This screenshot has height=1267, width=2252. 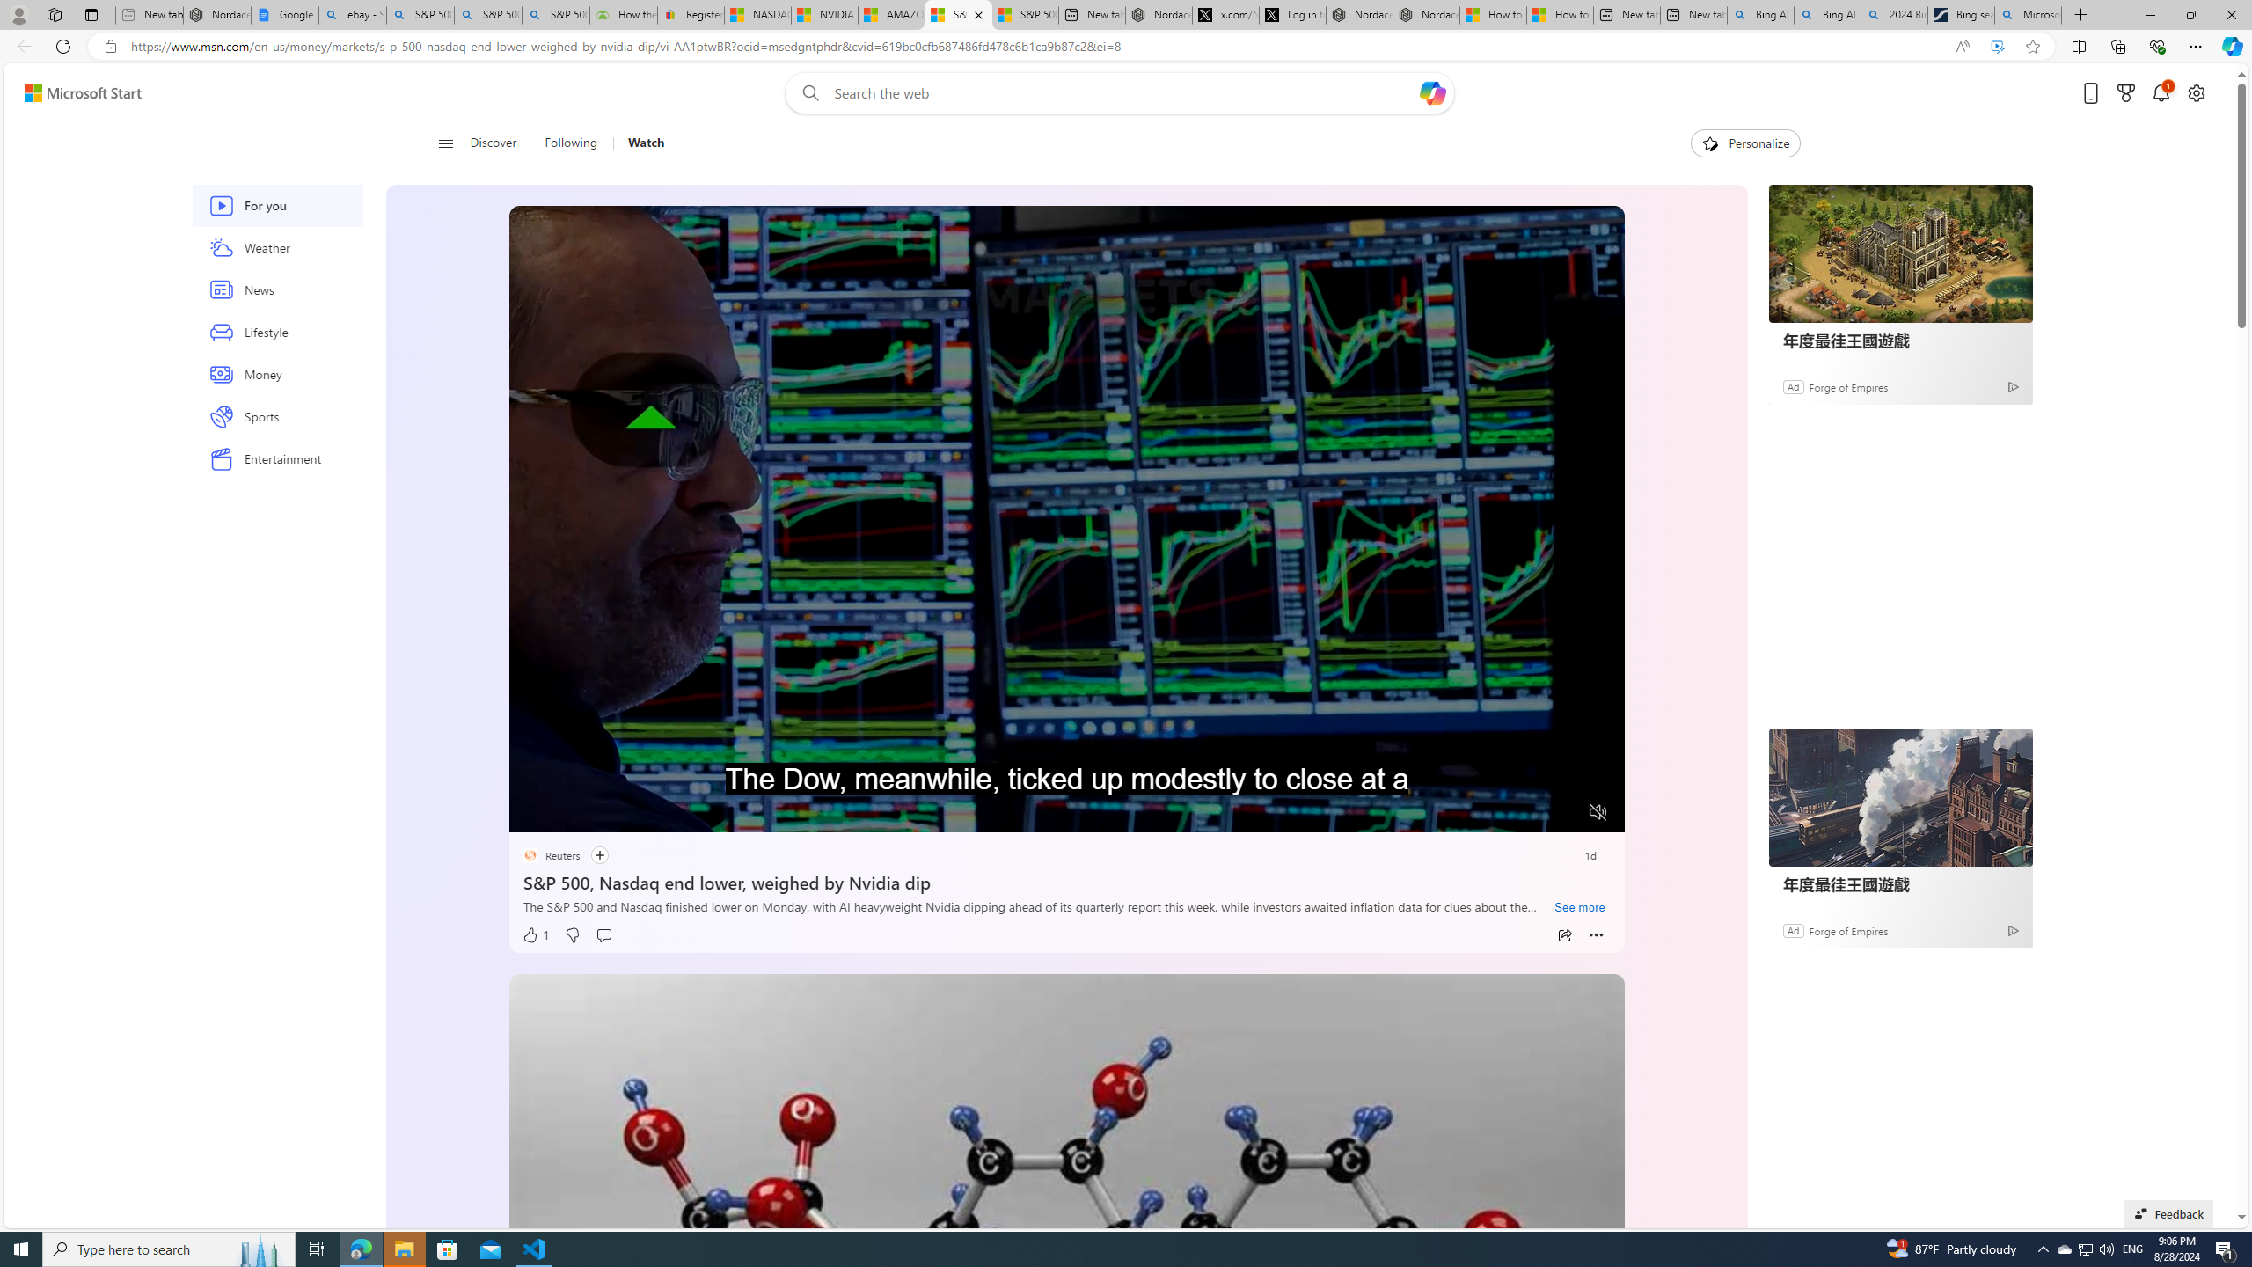 I want to click on Web search, so click(x=806, y=93).